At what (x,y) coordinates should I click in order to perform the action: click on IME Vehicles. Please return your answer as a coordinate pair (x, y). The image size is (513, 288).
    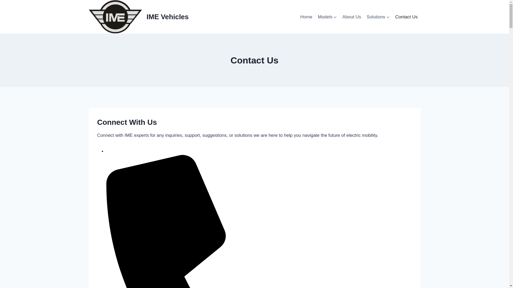
    Looking at the image, I should click on (139, 17).